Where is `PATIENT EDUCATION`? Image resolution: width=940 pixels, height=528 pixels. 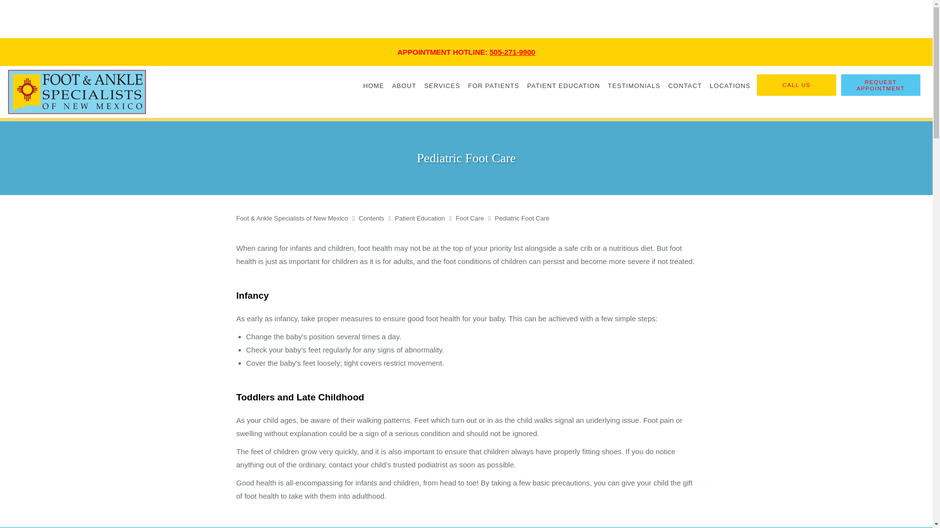 PATIENT EDUCATION is located at coordinates (564, 85).